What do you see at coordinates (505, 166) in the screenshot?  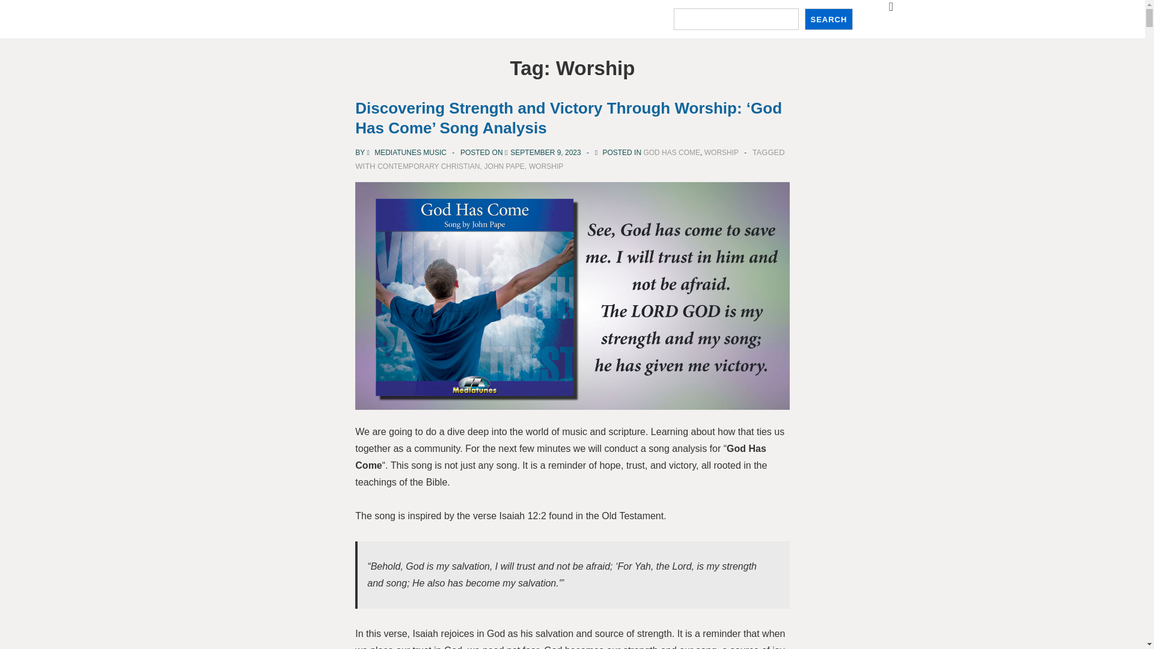 I see `JOHN PAPE` at bounding box center [505, 166].